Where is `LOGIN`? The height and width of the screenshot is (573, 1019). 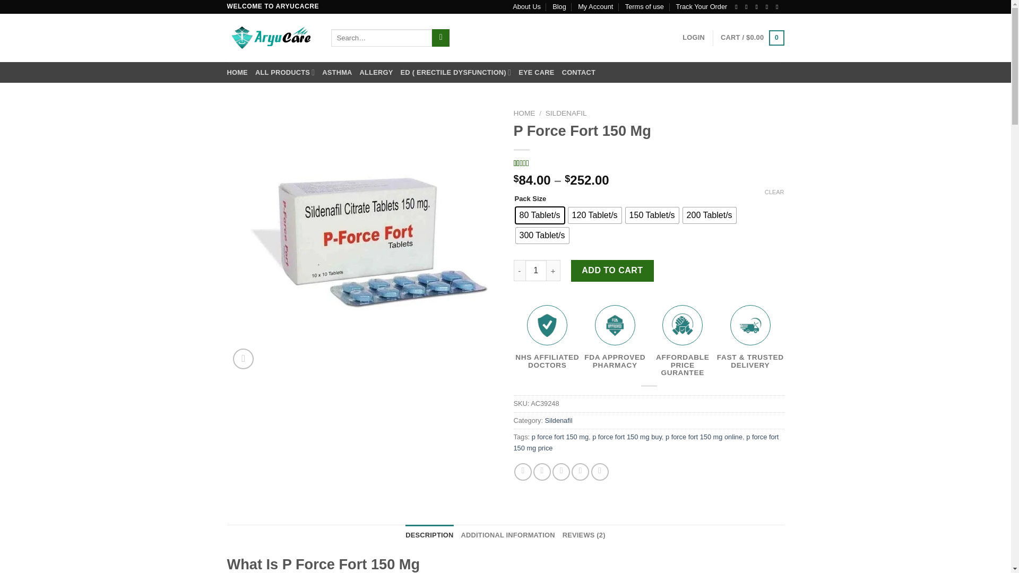
LOGIN is located at coordinates (694, 37).